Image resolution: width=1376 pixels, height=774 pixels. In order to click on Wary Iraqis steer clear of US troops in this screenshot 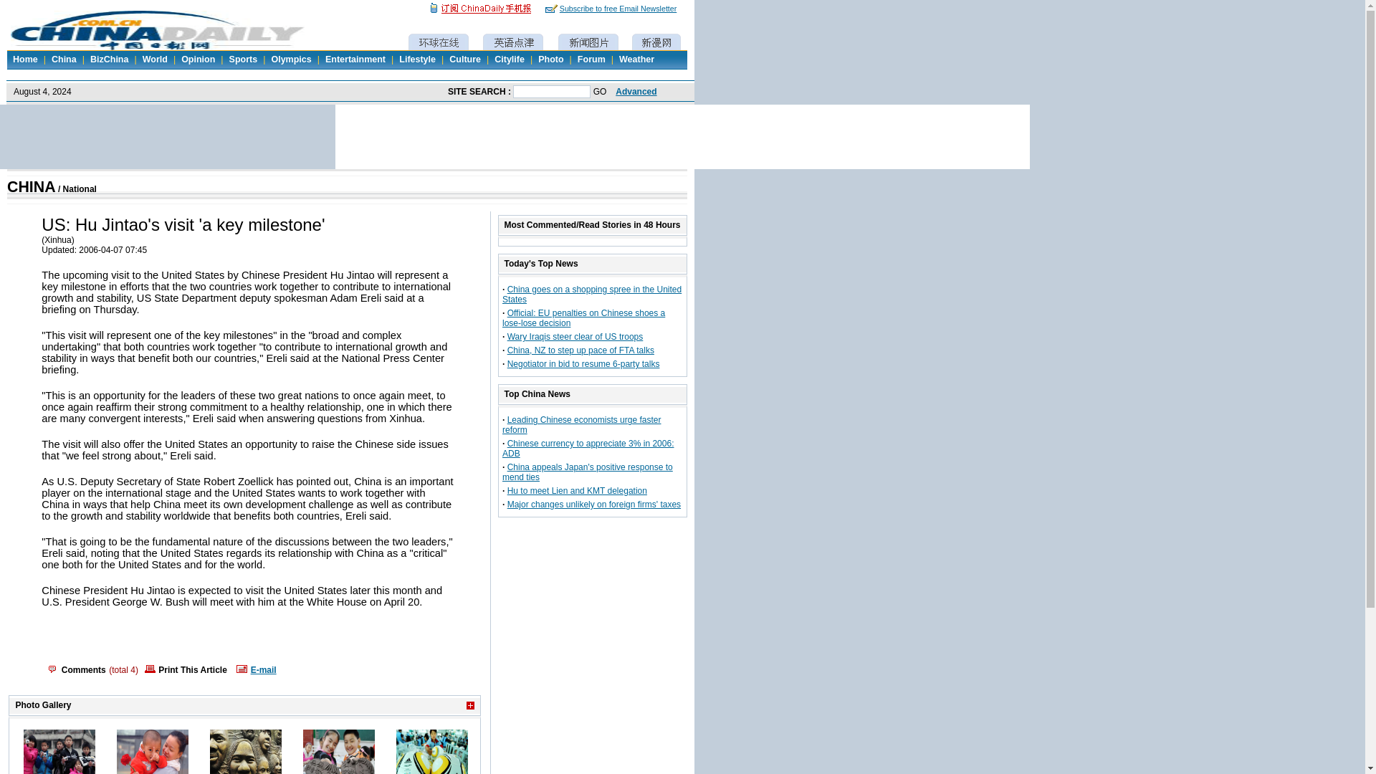, I will do `click(575, 337)`.